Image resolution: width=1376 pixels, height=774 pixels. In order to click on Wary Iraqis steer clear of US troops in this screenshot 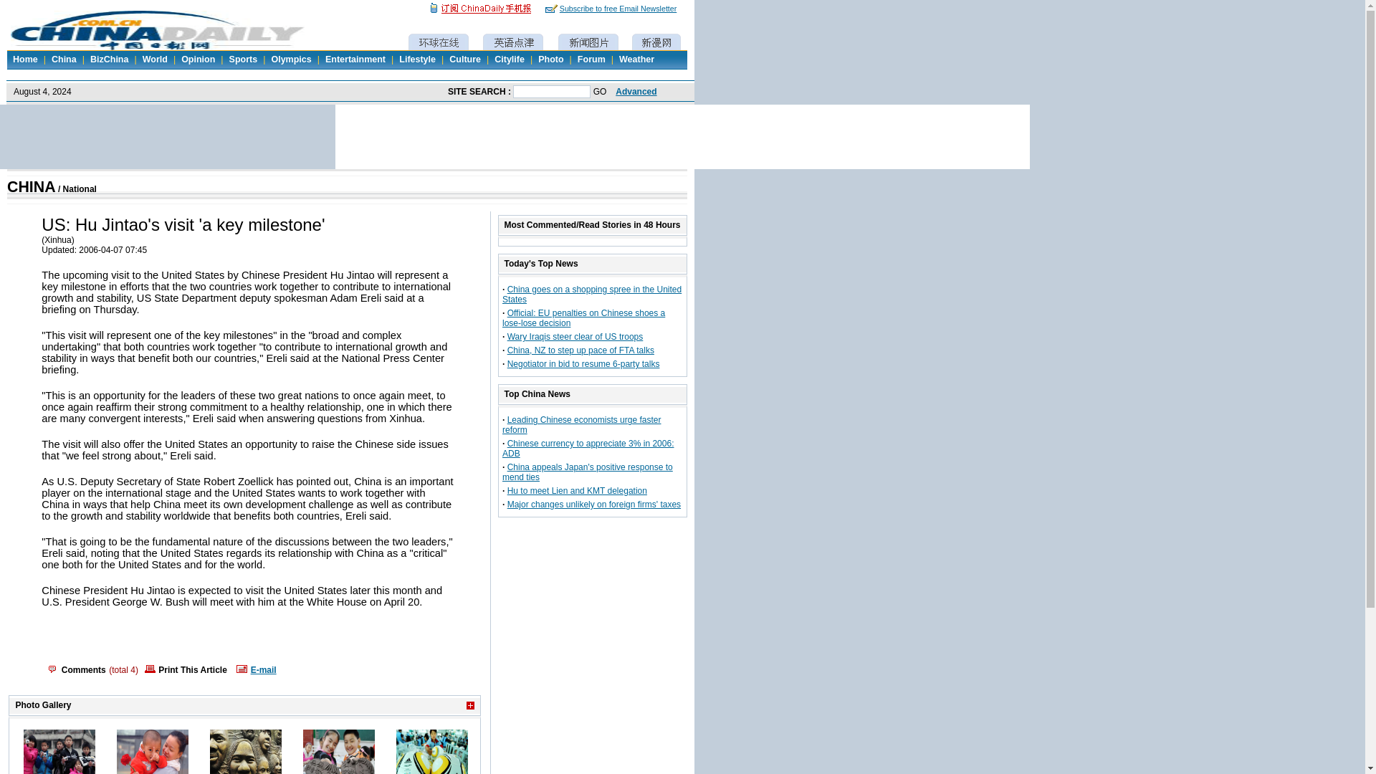, I will do `click(575, 337)`.